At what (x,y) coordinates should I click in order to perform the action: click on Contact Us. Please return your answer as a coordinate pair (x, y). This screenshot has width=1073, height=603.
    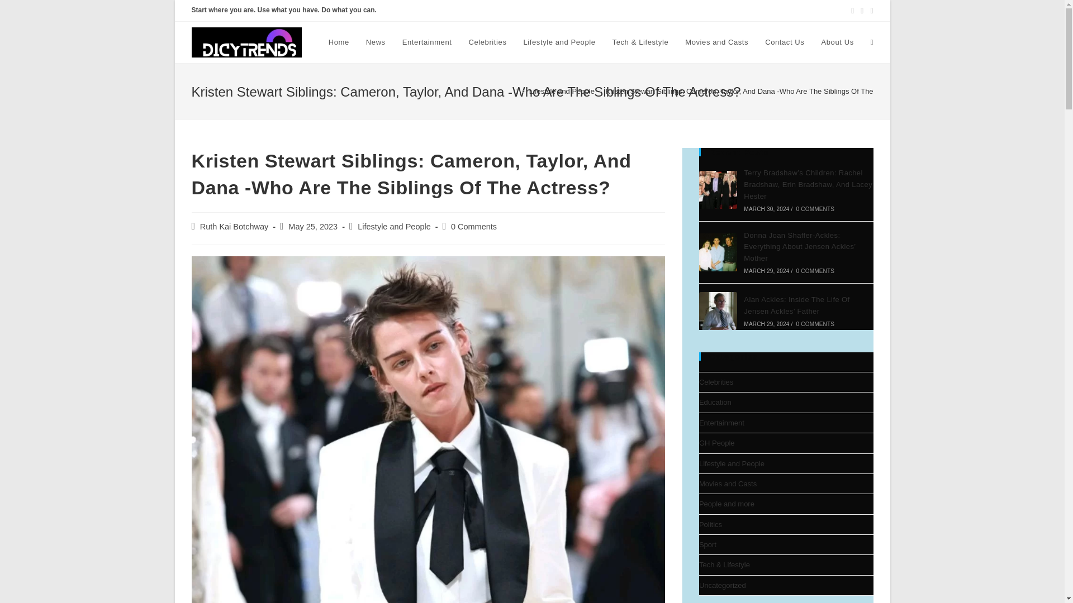
    Looking at the image, I should click on (784, 42).